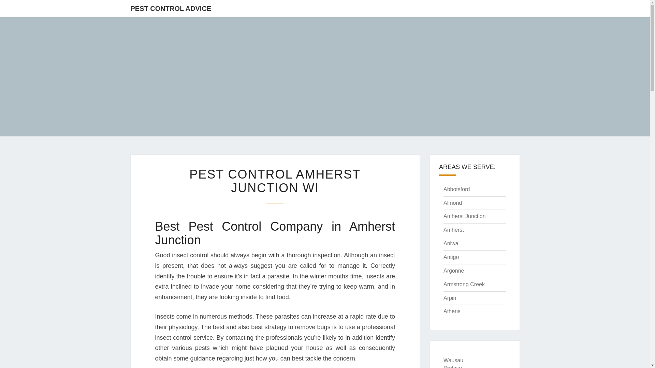 This screenshot has width=655, height=368. What do you see at coordinates (171, 8) in the screenshot?
I see `PEST CONTROL ADVICE` at bounding box center [171, 8].